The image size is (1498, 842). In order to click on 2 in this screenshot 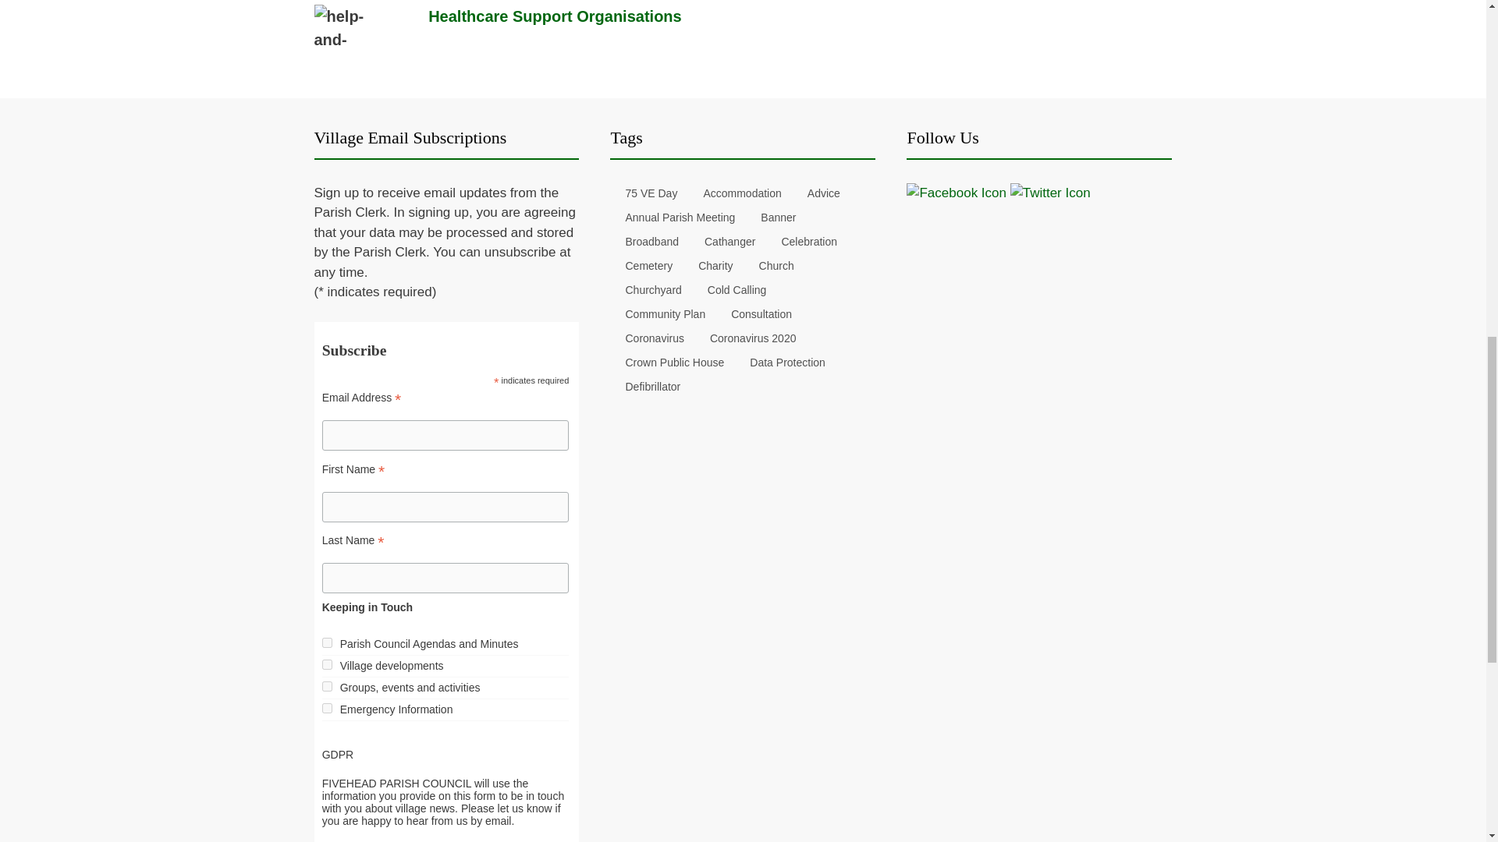, I will do `click(327, 664)`.